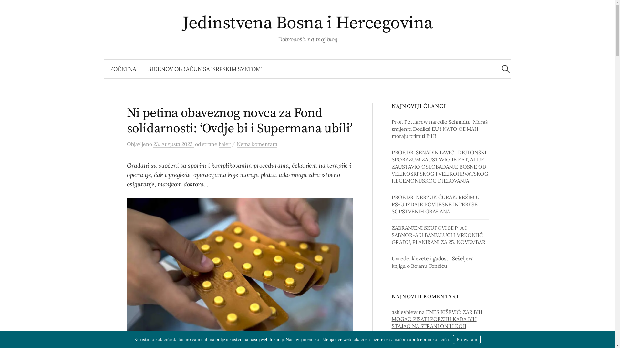 This screenshot has height=348, width=620. What do you see at coordinates (467, 340) in the screenshot?
I see `Prihvatam` at bounding box center [467, 340].